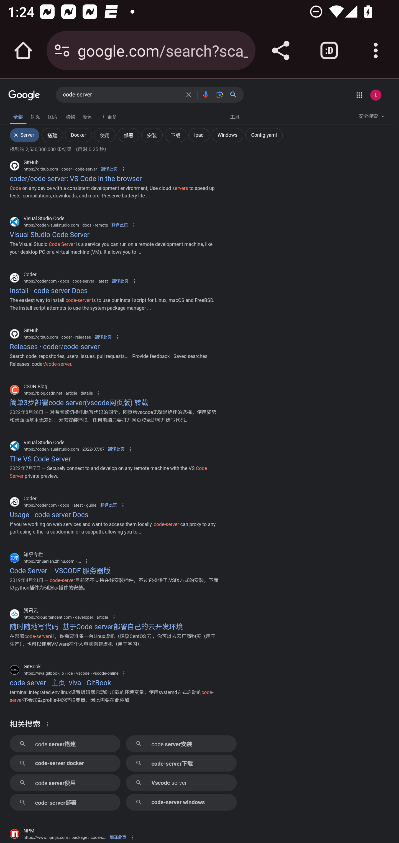  What do you see at coordinates (49, 724) in the screenshot?
I see `关于这条结果的详细信息` at bounding box center [49, 724].